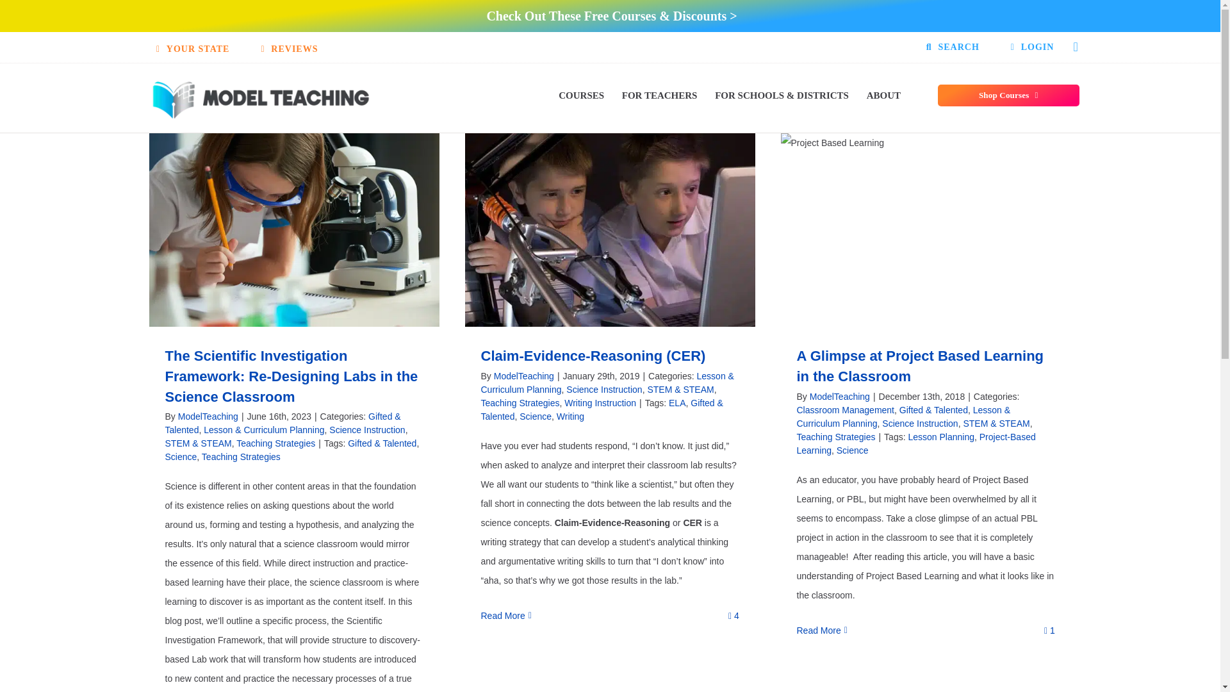 This screenshot has height=692, width=1230. Describe the element at coordinates (660, 95) in the screenshot. I see `For Teachers` at that location.